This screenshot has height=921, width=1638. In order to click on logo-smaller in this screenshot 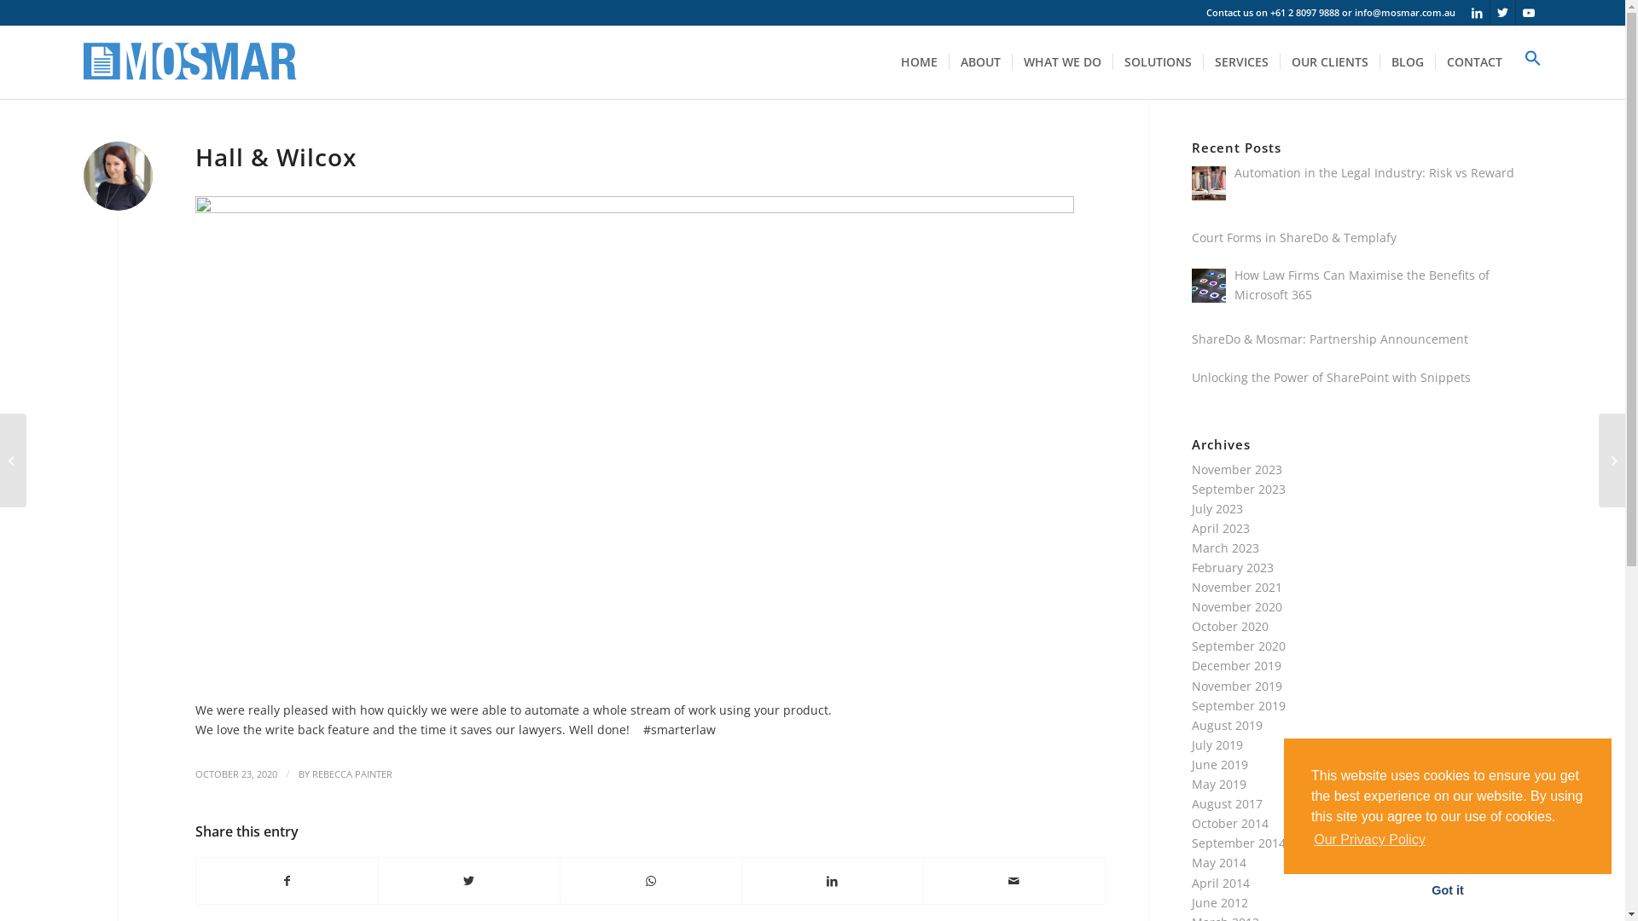, I will do `click(190, 62)`.